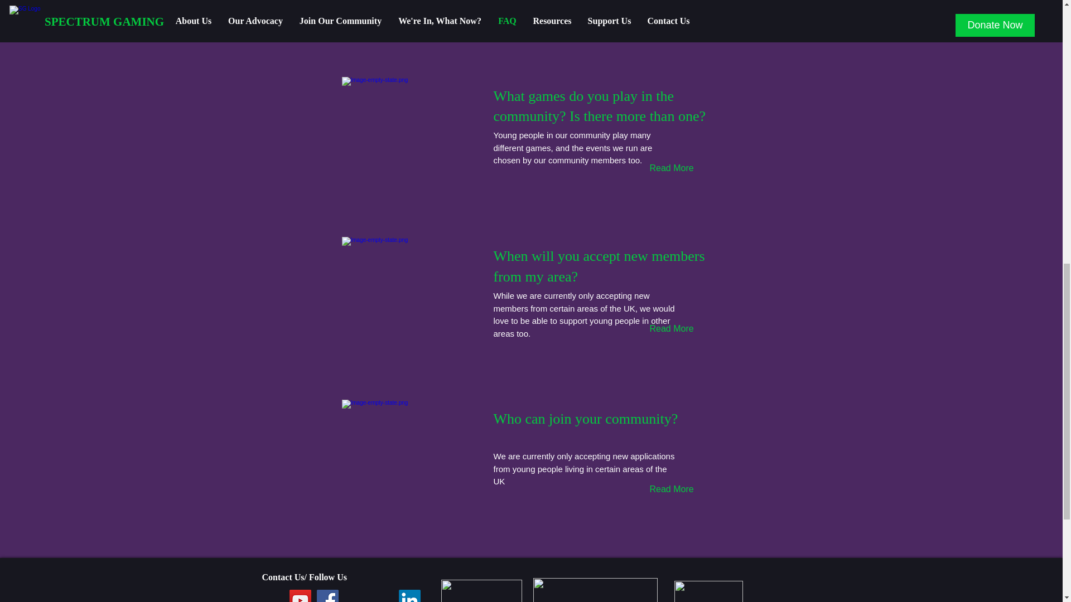  I want to click on Read More, so click(673, 328).